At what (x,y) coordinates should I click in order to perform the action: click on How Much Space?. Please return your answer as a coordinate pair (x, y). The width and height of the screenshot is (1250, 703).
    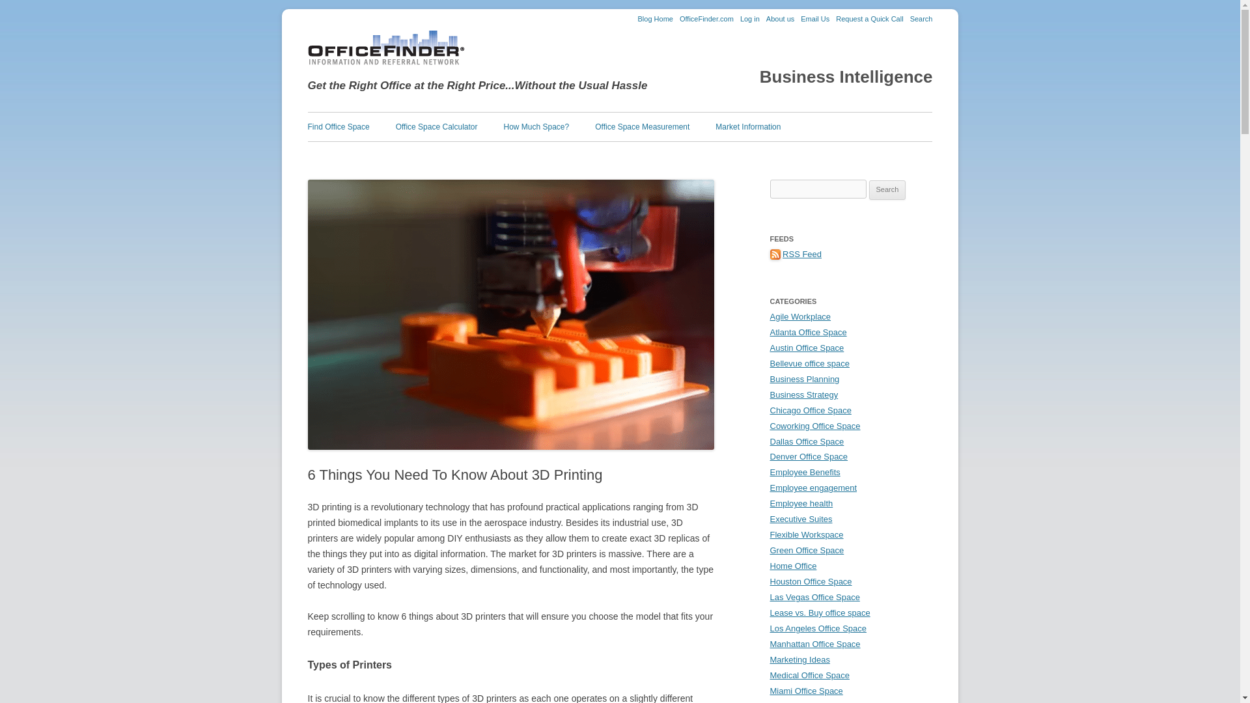
    Looking at the image, I should click on (536, 126).